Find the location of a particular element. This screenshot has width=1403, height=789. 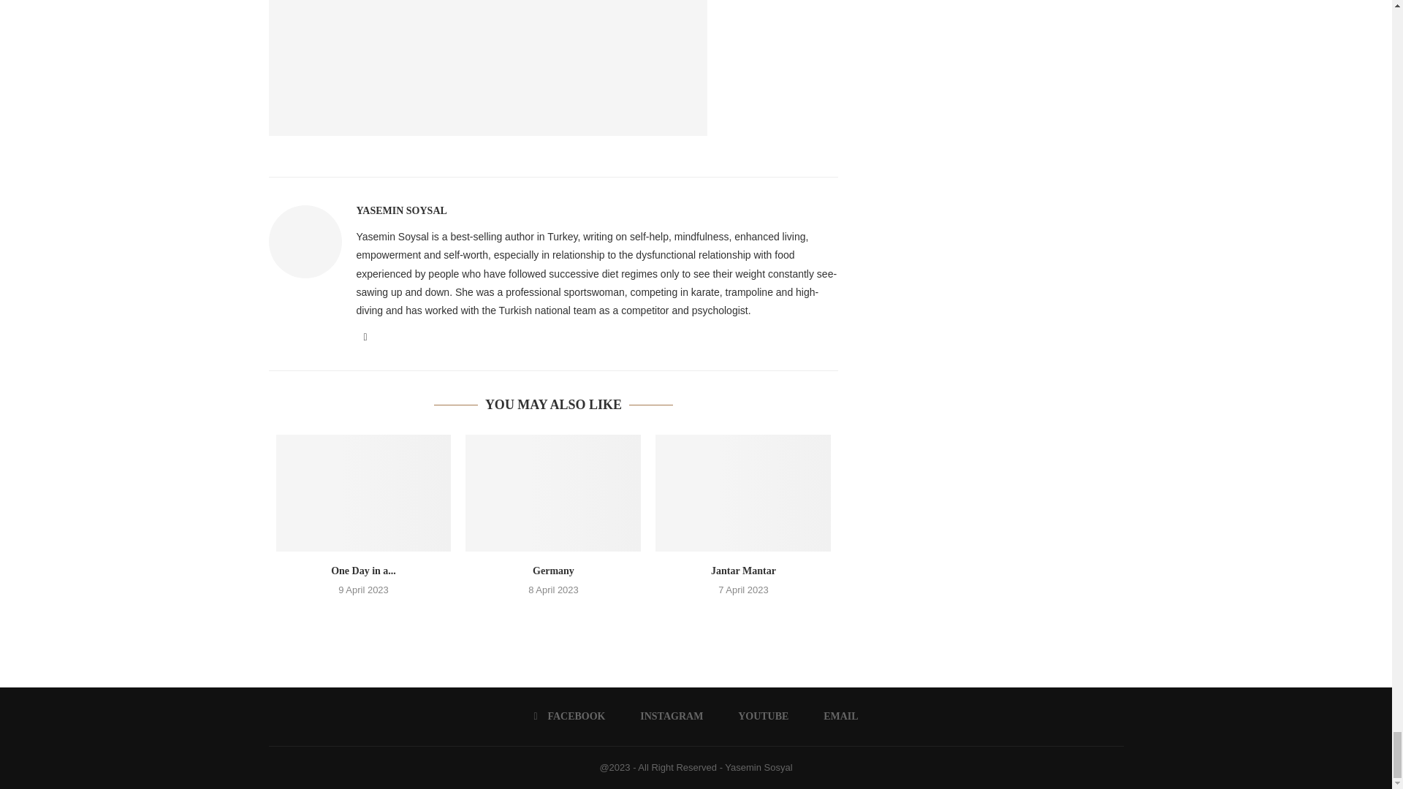

One Day in a Paris: How to Travel Paris in a Day is located at coordinates (364, 492).